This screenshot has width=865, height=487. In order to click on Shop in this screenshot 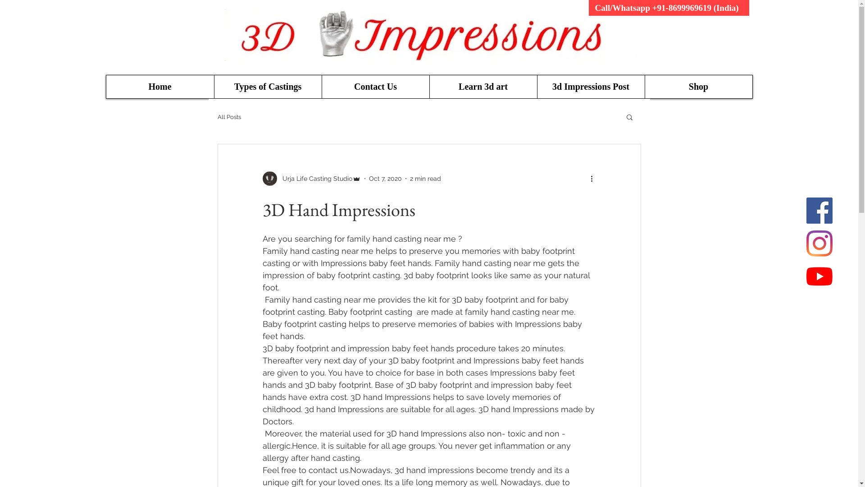, I will do `click(698, 87)`.